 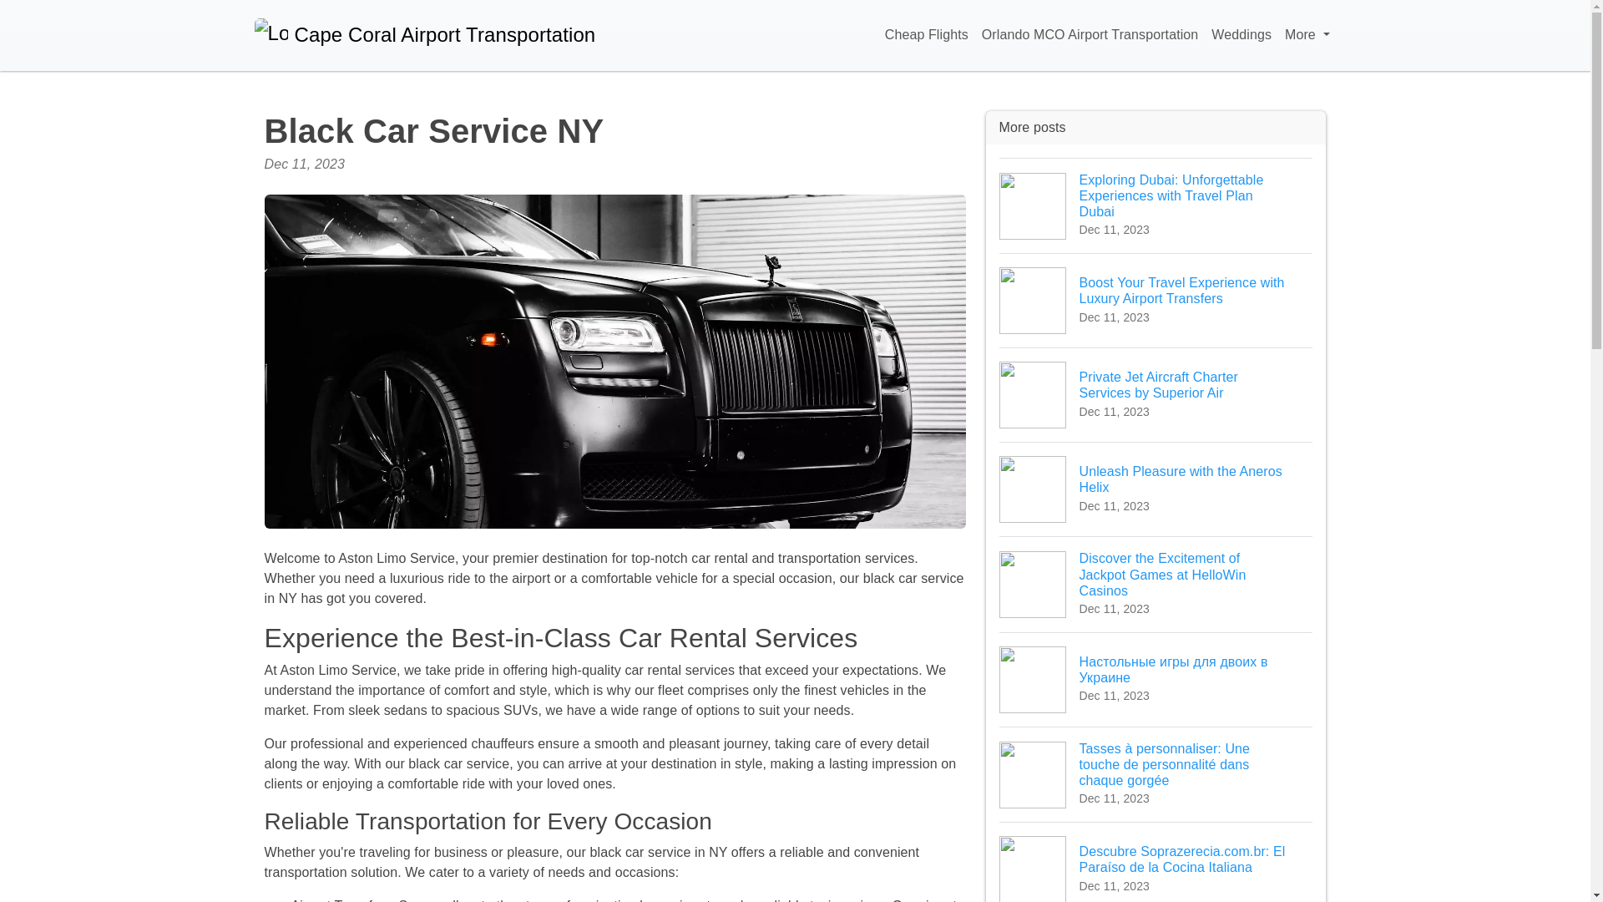 What do you see at coordinates (1090, 35) in the screenshot?
I see `Orlando MCO Airport Transportation` at bounding box center [1090, 35].